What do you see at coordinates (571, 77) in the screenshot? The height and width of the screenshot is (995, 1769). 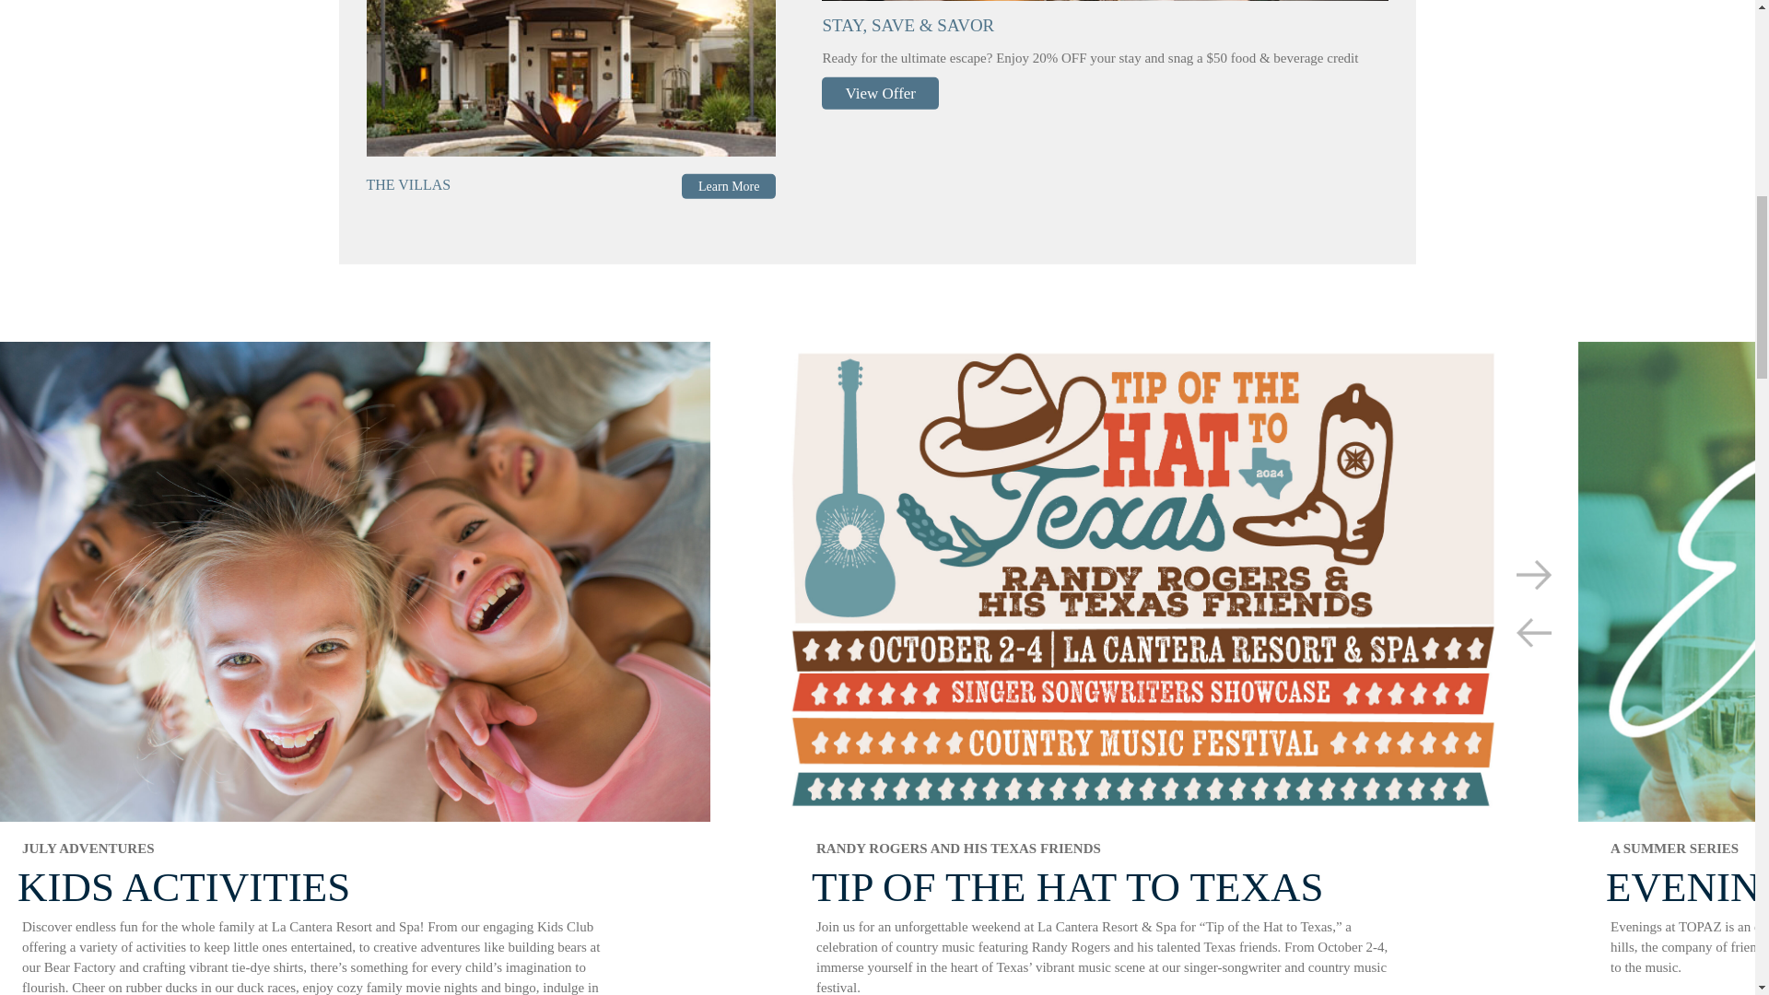 I see `villas` at bounding box center [571, 77].